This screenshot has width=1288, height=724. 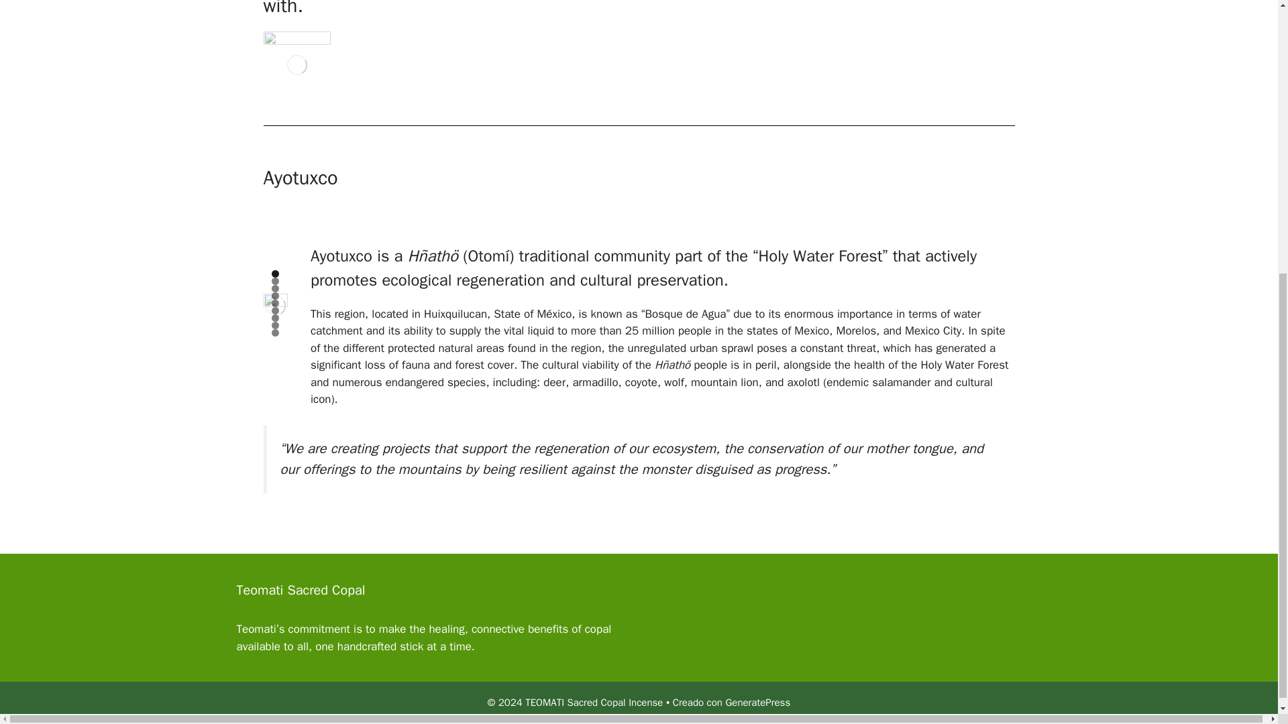 What do you see at coordinates (275, 306) in the screenshot?
I see `ed477a75-bbe1-445f-b630-be2d621c62fe` at bounding box center [275, 306].